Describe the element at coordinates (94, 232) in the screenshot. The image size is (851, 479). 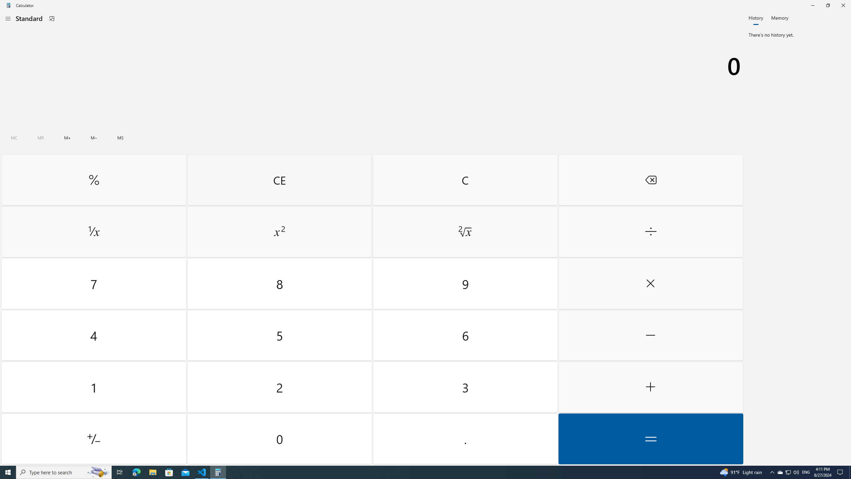
I see `Reciprocal` at that location.